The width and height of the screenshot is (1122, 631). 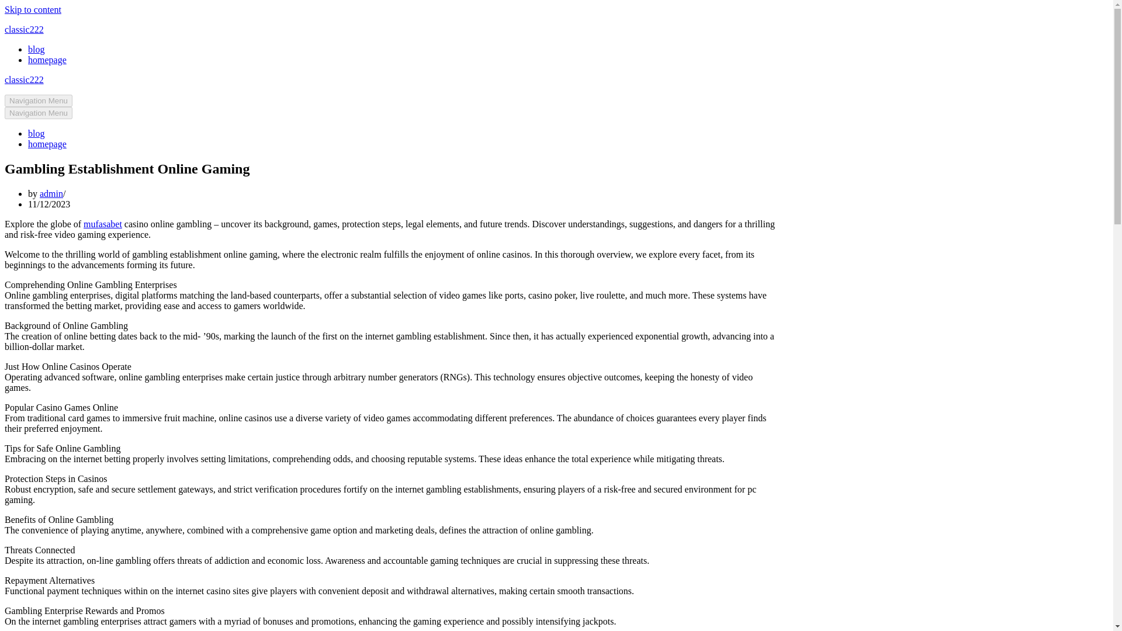 What do you see at coordinates (33, 9) in the screenshot?
I see `Skip to content` at bounding box center [33, 9].